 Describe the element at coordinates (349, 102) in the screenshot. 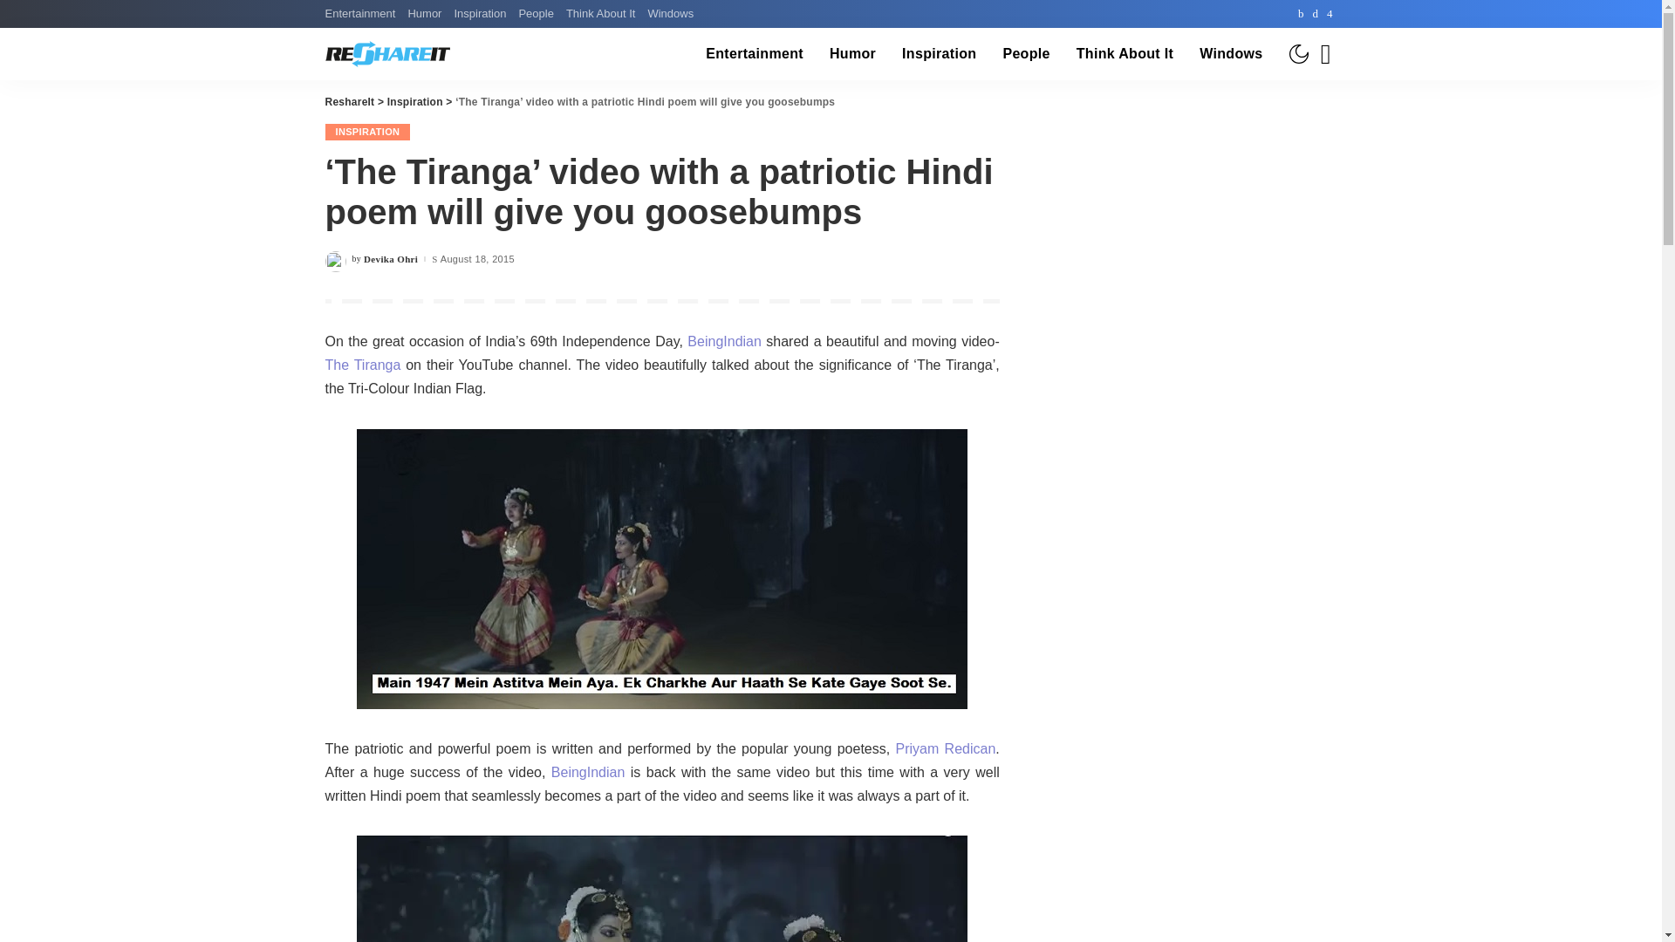

I see `Go to ReshareIt.` at that location.